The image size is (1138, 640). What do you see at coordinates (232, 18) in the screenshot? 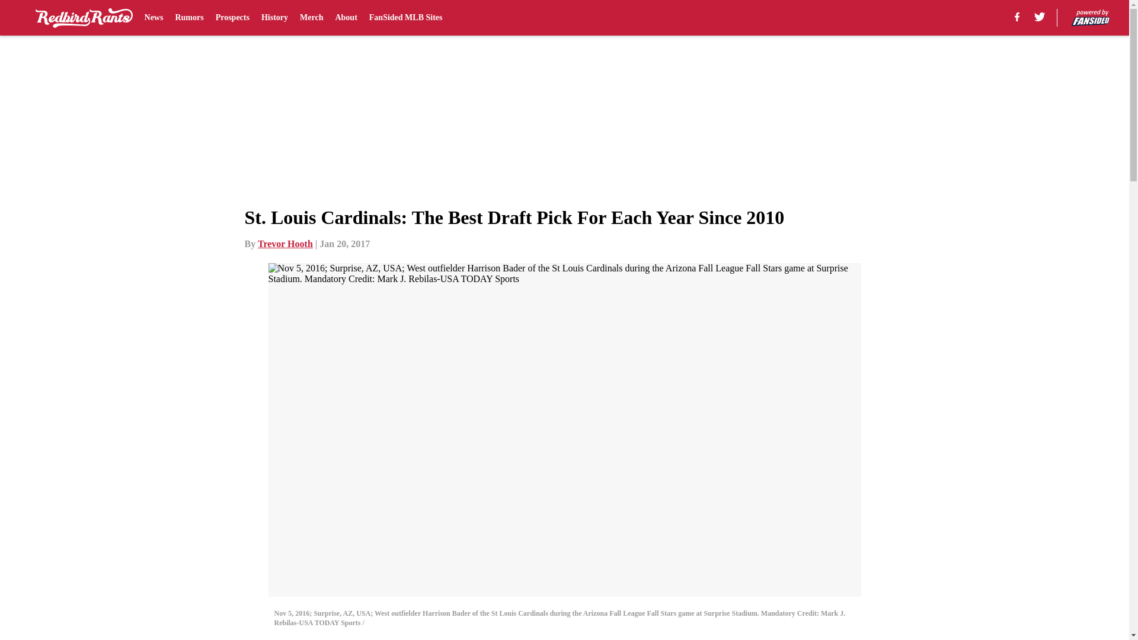
I see `Prospects` at bounding box center [232, 18].